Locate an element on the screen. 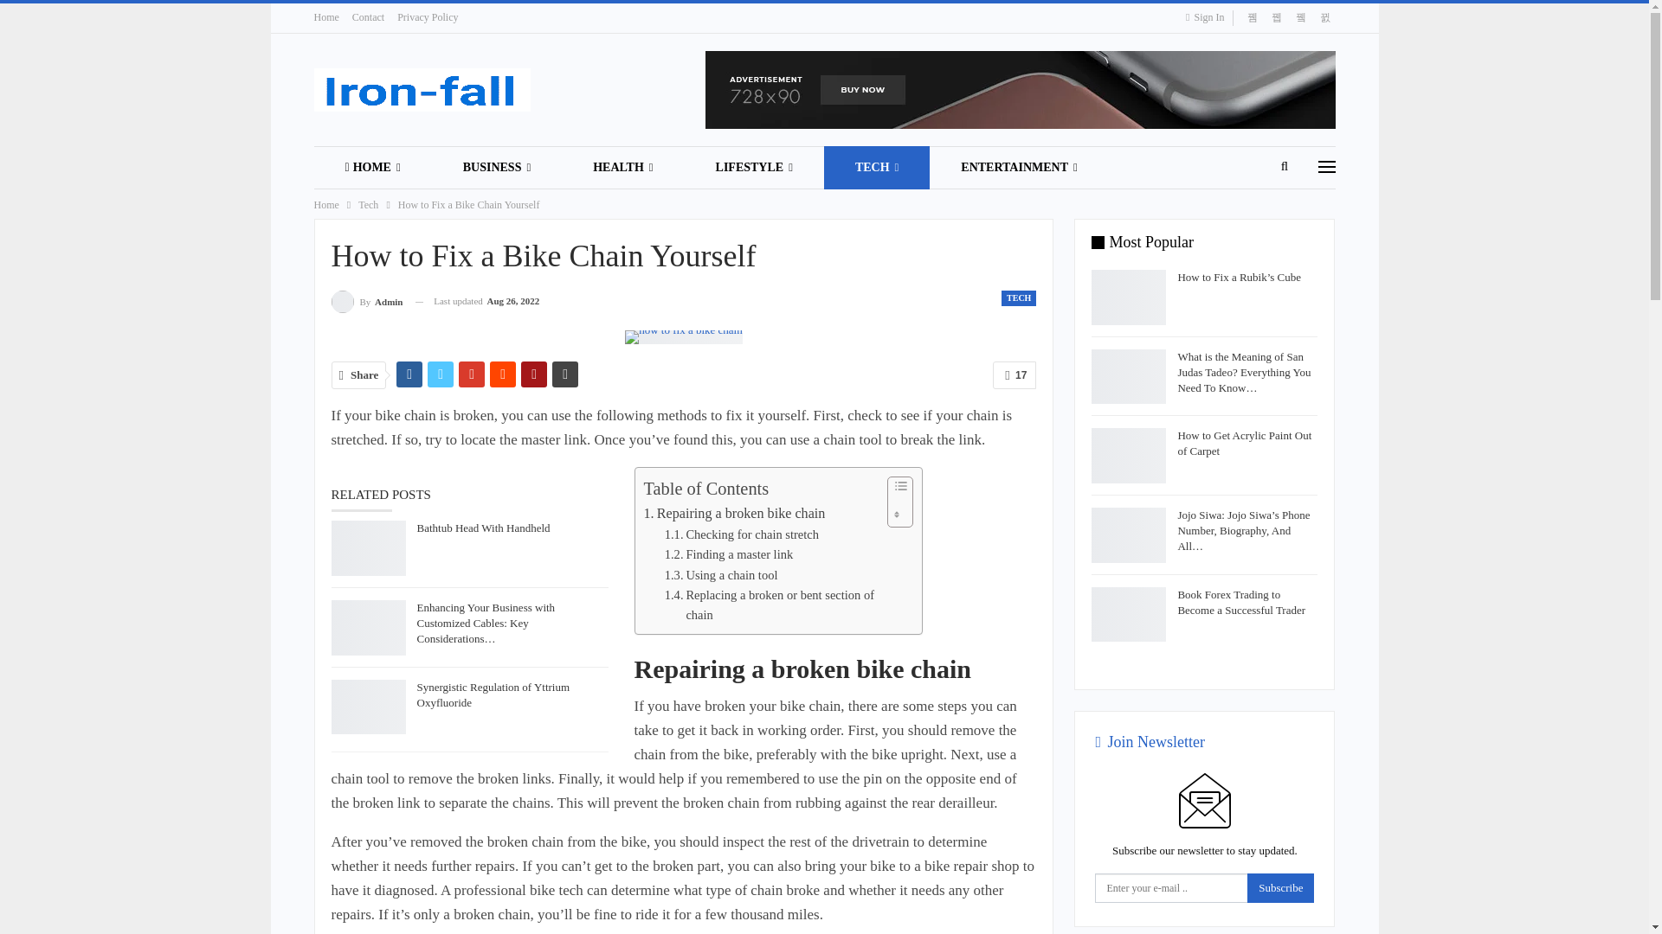 This screenshot has width=1662, height=934. Home is located at coordinates (325, 17).